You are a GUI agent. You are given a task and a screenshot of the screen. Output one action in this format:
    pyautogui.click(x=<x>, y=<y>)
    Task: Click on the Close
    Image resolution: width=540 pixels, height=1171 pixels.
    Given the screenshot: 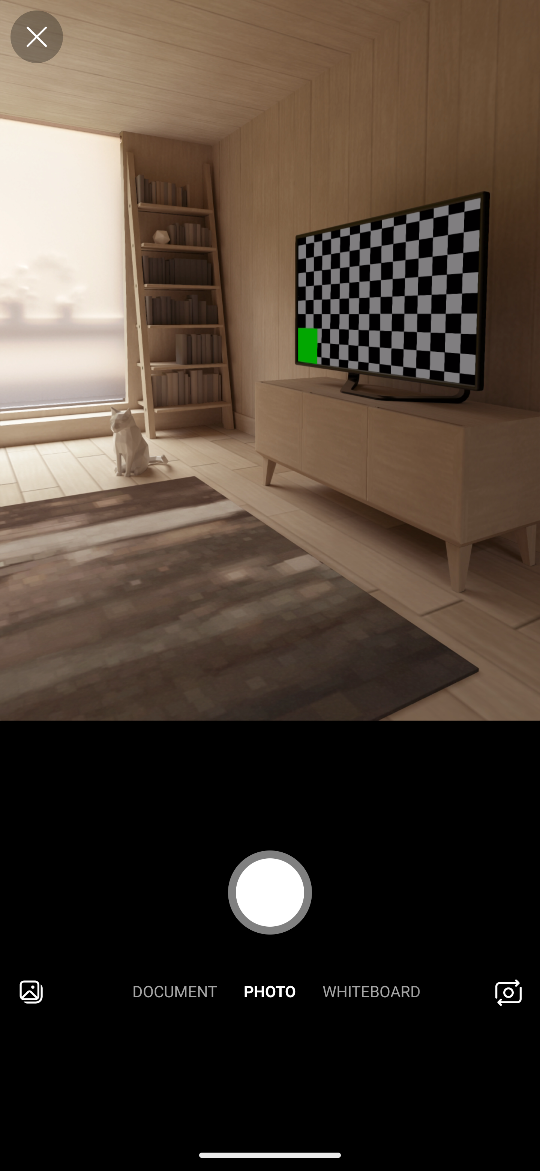 What is the action you would take?
    pyautogui.click(x=37, y=37)
    